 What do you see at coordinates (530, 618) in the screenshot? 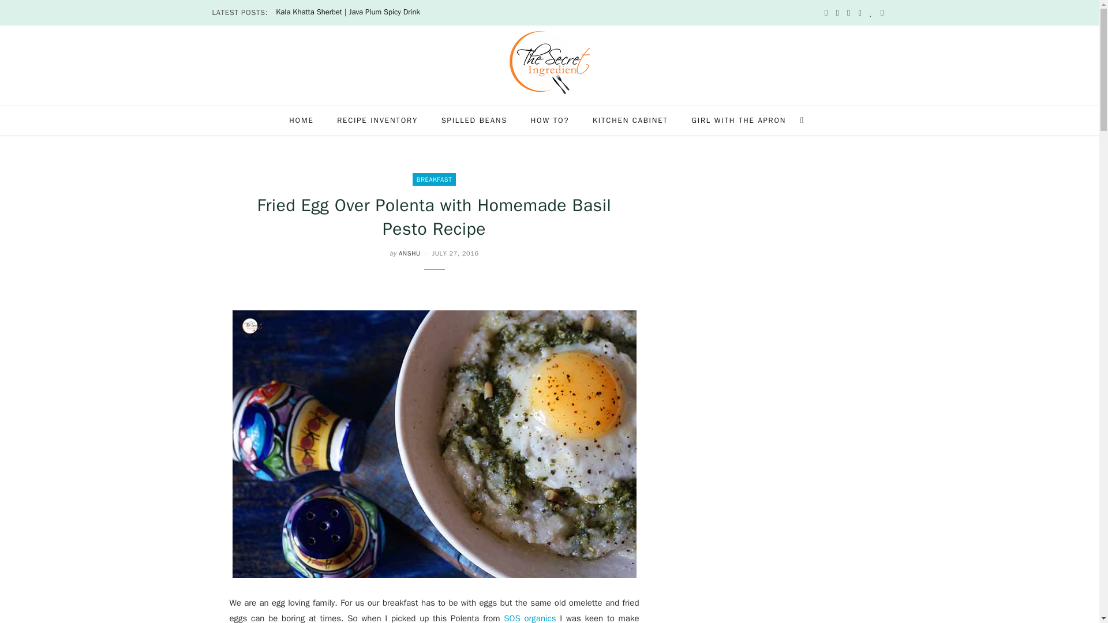
I see `SOS organics` at bounding box center [530, 618].